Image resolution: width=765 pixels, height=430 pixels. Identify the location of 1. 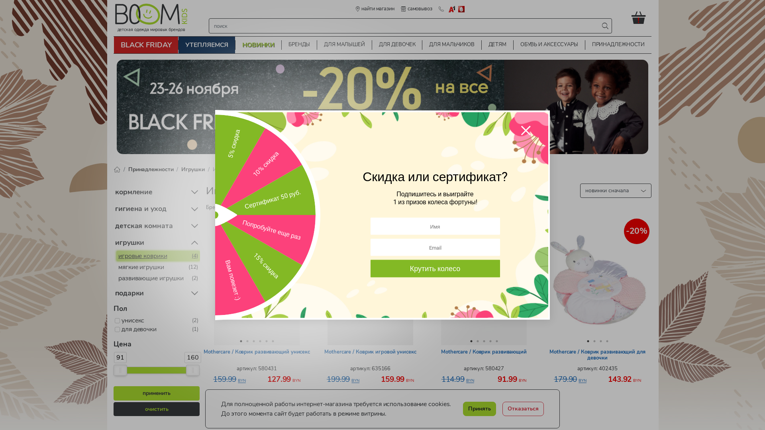
(588, 341).